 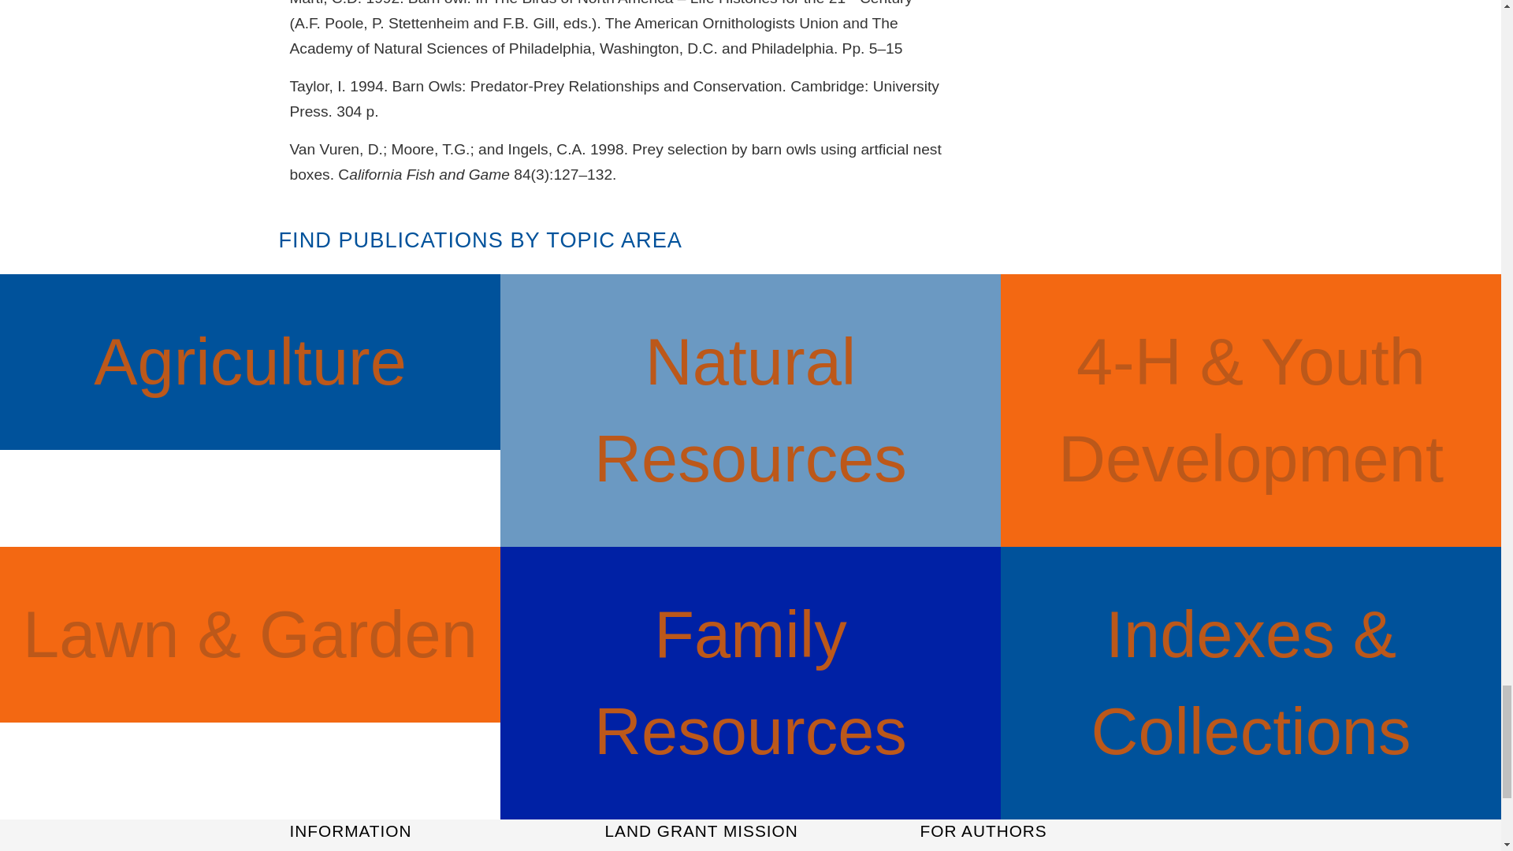 What do you see at coordinates (317, 849) in the screenshot?
I see `EDIS Blog` at bounding box center [317, 849].